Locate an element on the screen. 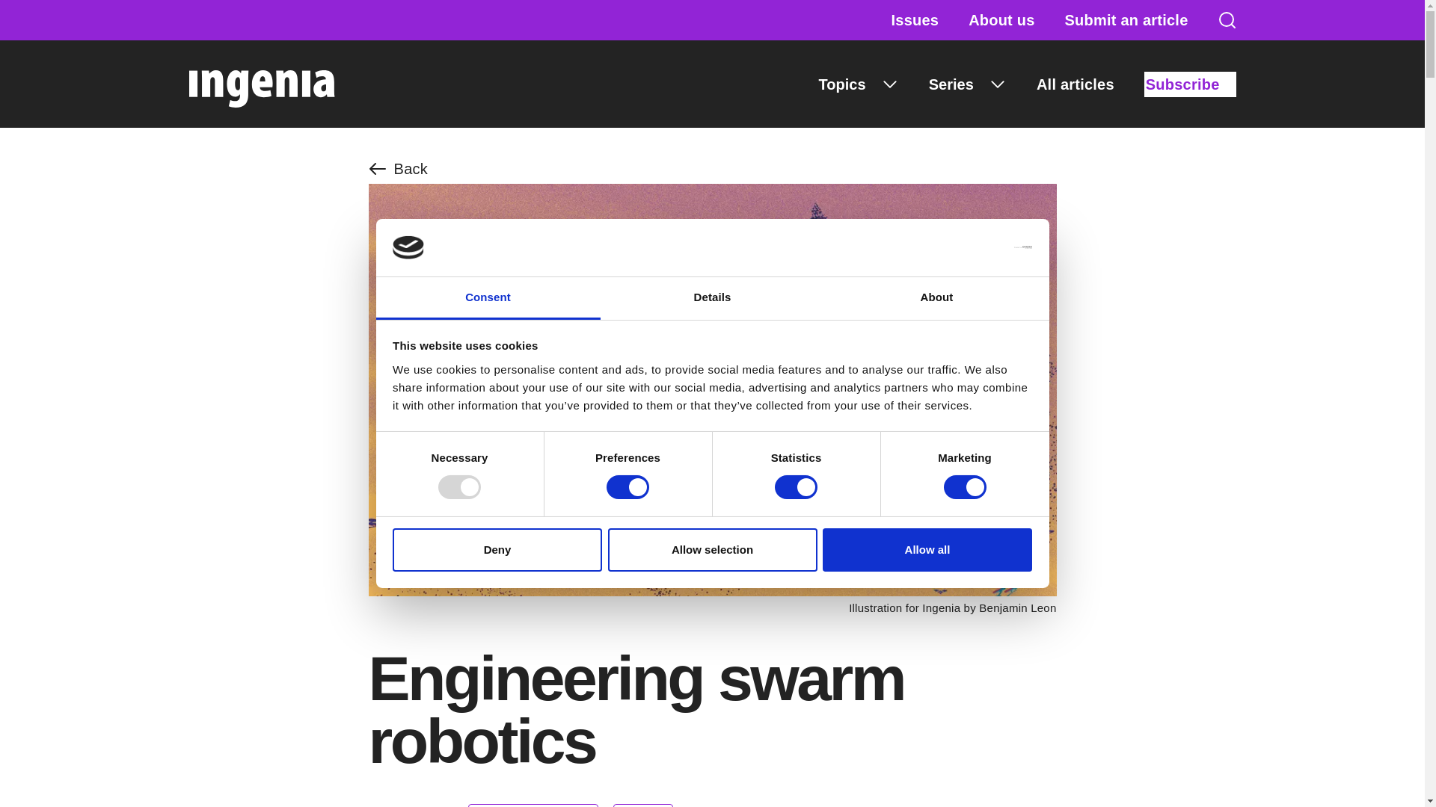 Image resolution: width=1436 pixels, height=807 pixels. About is located at coordinates (936, 298).